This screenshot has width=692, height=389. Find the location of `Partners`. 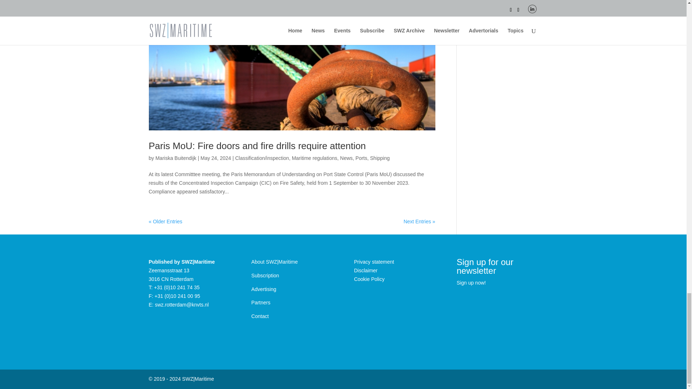

Partners is located at coordinates (261, 302).